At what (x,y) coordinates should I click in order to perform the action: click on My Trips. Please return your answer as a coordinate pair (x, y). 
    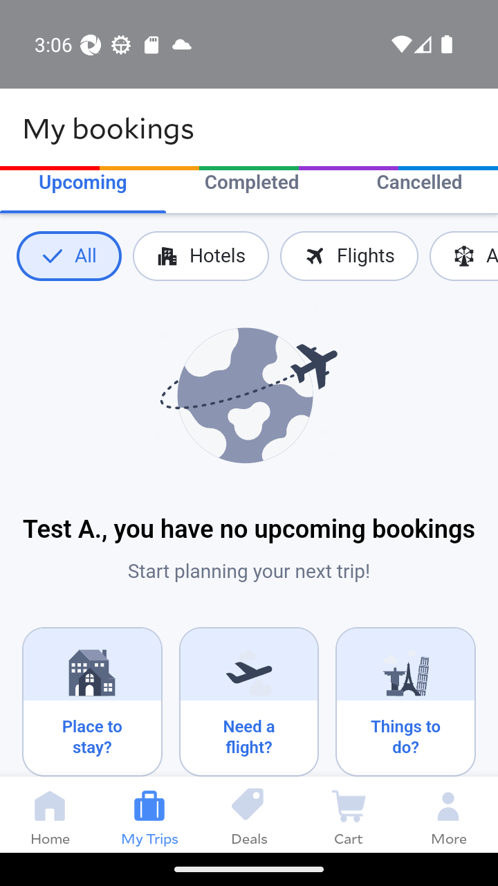
    Looking at the image, I should click on (149, 814).